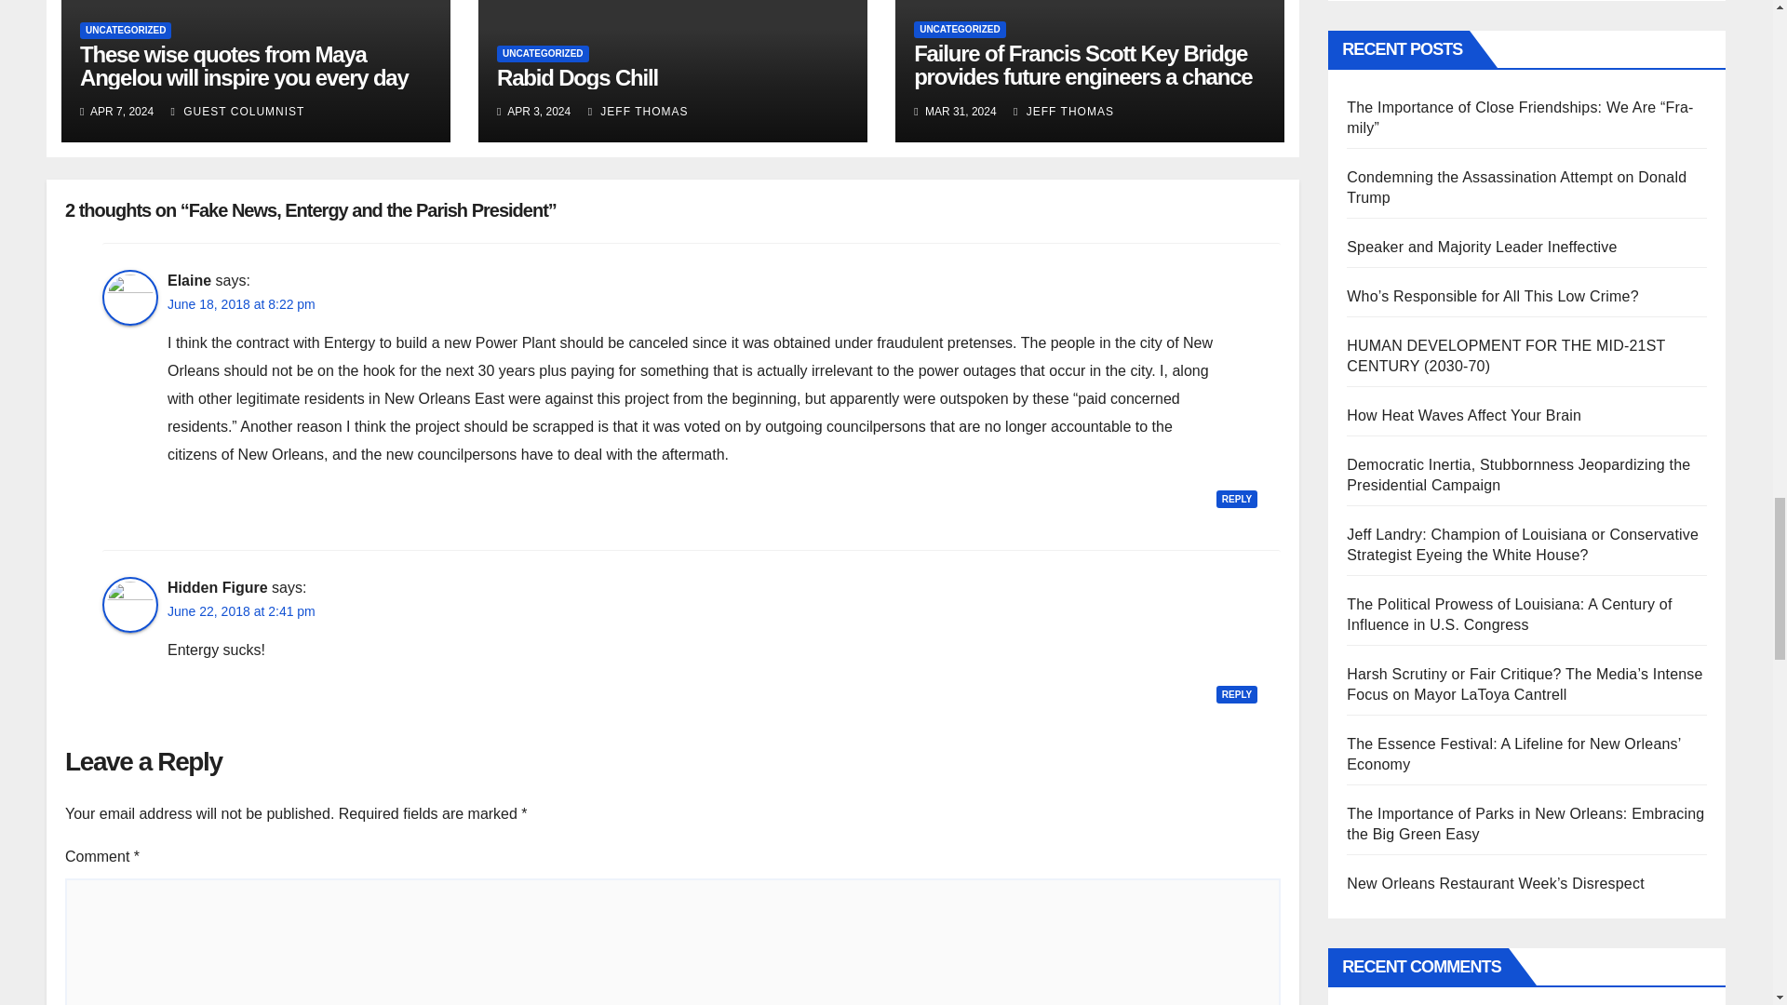 Image resolution: width=1787 pixels, height=1005 pixels. I want to click on JEFF THOMAS, so click(638, 112).